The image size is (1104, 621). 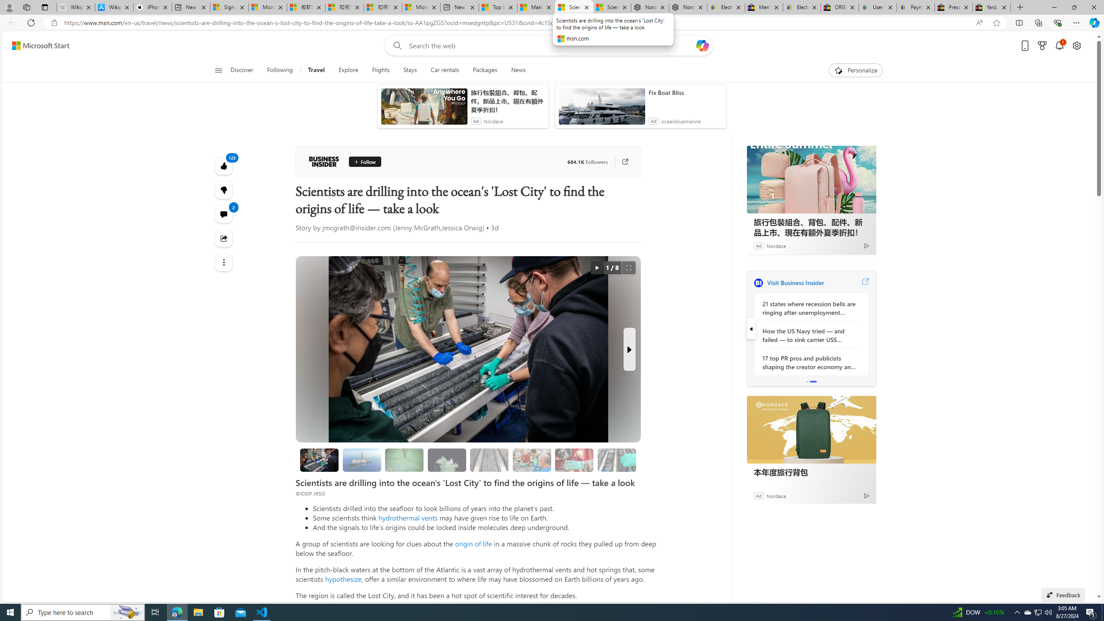 What do you see at coordinates (602, 110) in the screenshot?
I see `anim-content` at bounding box center [602, 110].